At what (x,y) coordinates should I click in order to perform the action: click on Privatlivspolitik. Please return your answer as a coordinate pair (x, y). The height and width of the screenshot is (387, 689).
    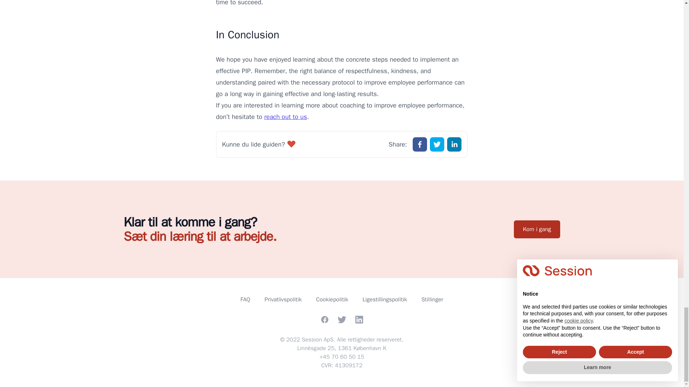
    Looking at the image, I should click on (283, 300).